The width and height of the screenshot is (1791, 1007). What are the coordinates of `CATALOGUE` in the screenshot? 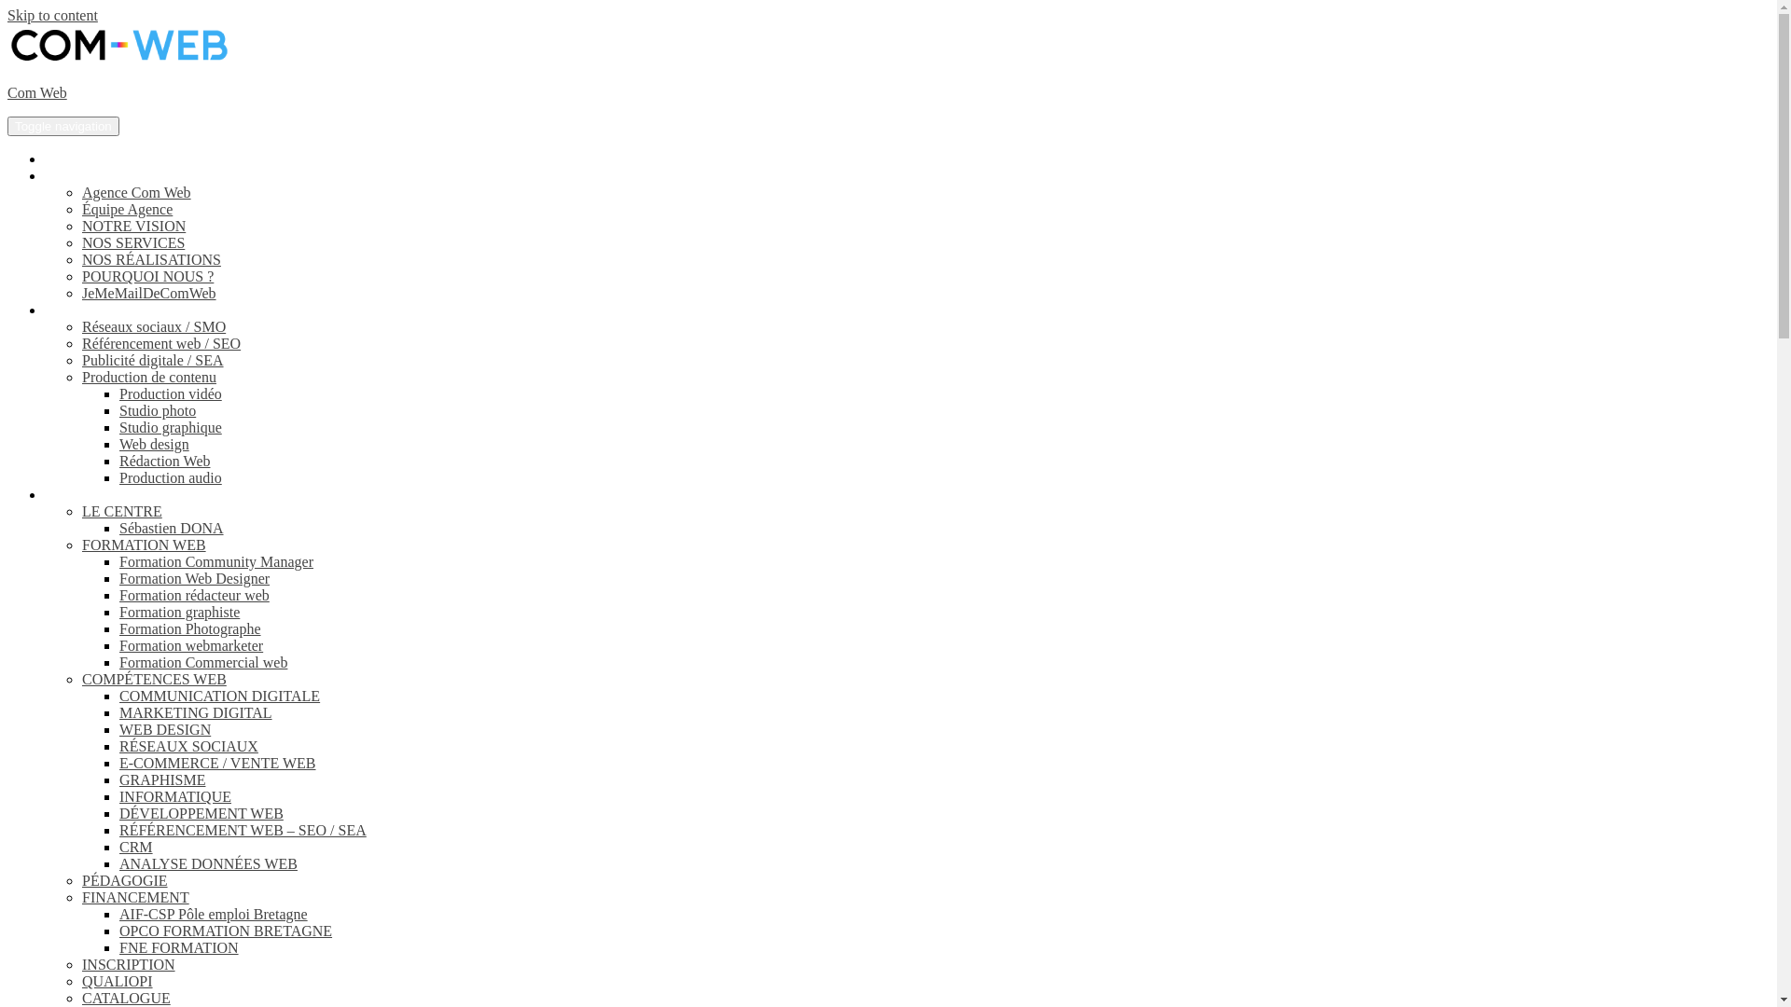 It's located at (127, 998).